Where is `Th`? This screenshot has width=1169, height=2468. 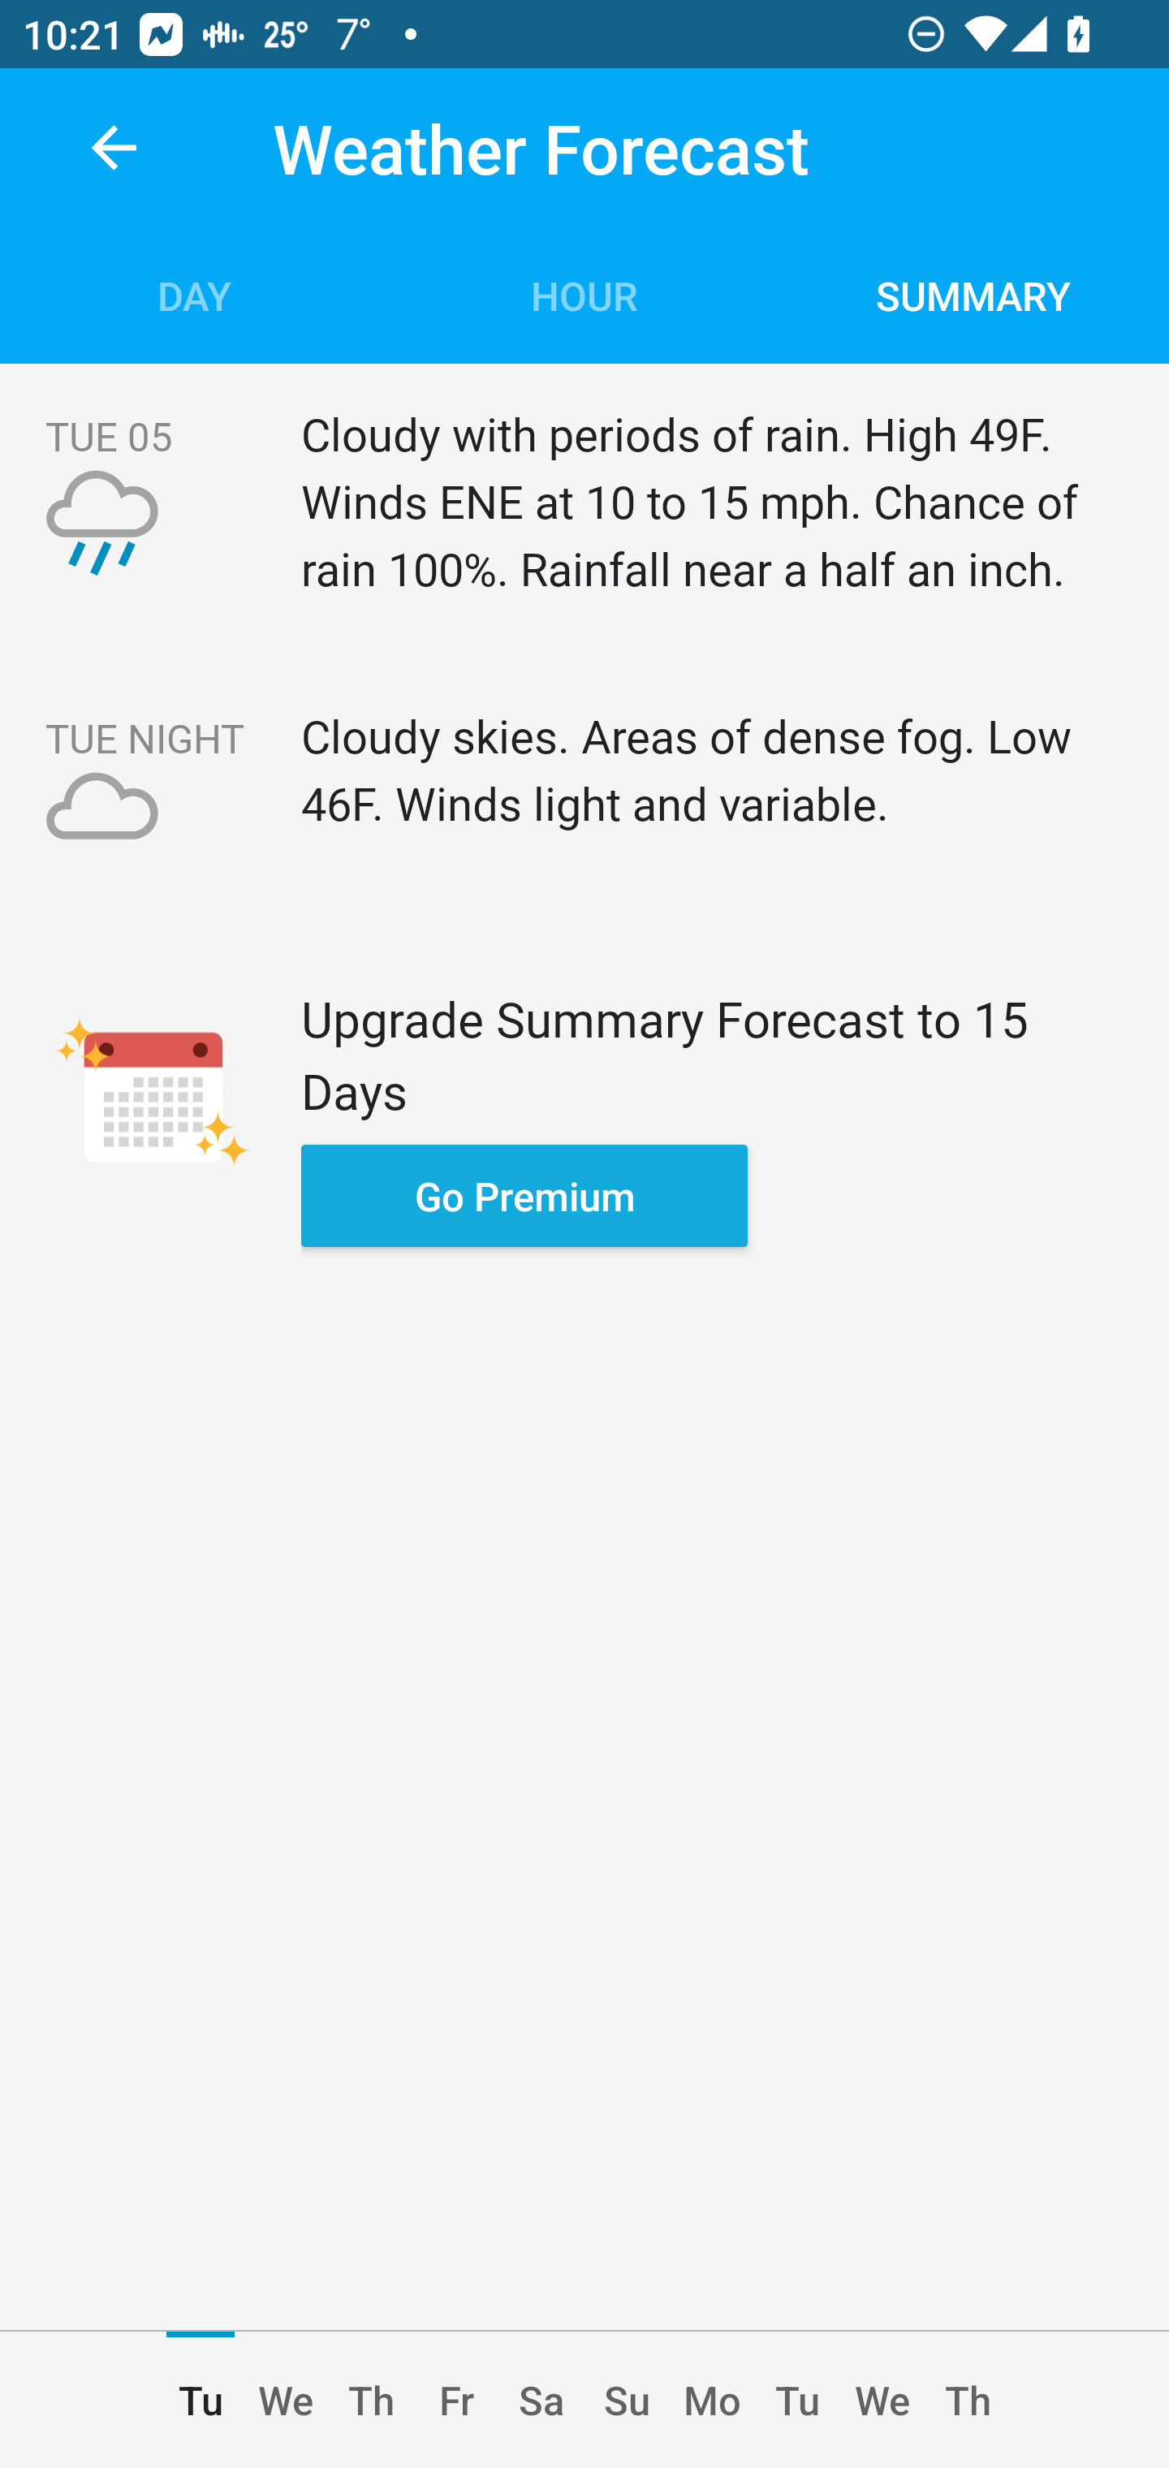 Th is located at coordinates (968, 2400).